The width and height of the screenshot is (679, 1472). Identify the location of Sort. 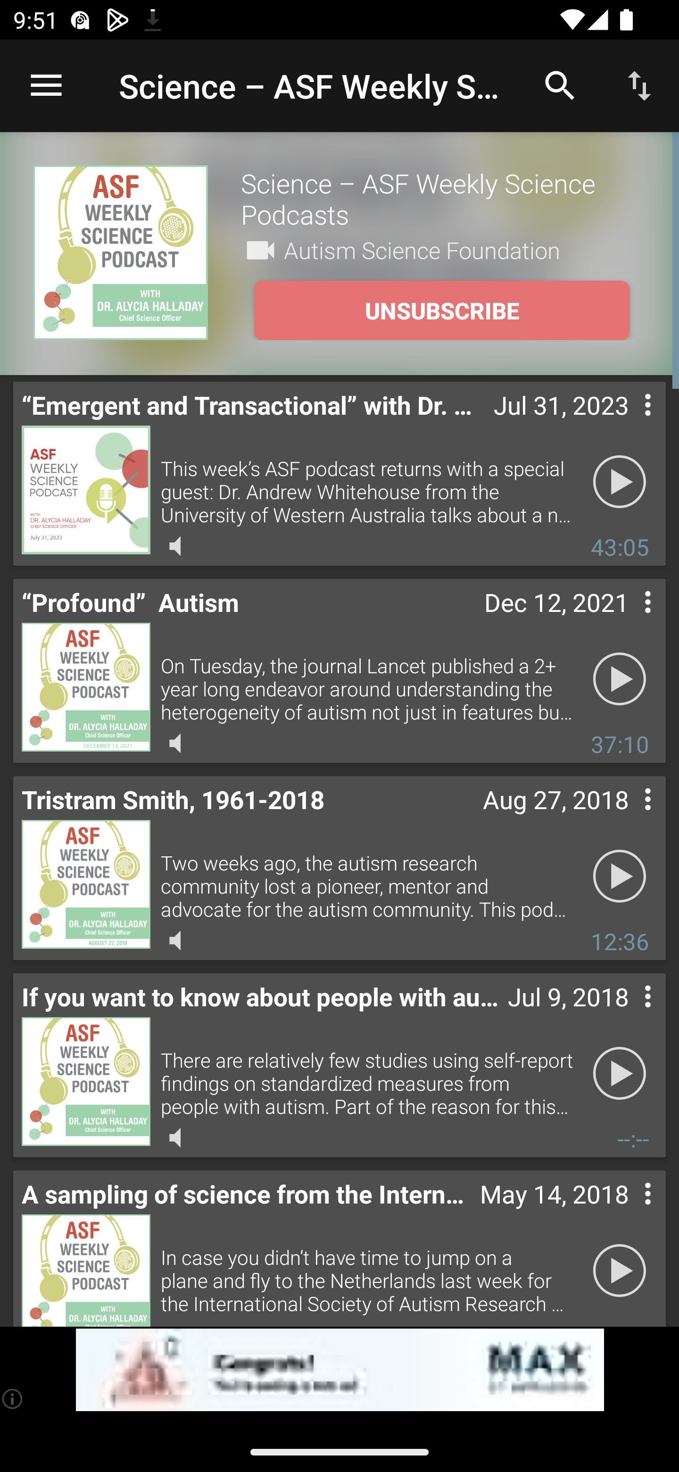
(639, 85).